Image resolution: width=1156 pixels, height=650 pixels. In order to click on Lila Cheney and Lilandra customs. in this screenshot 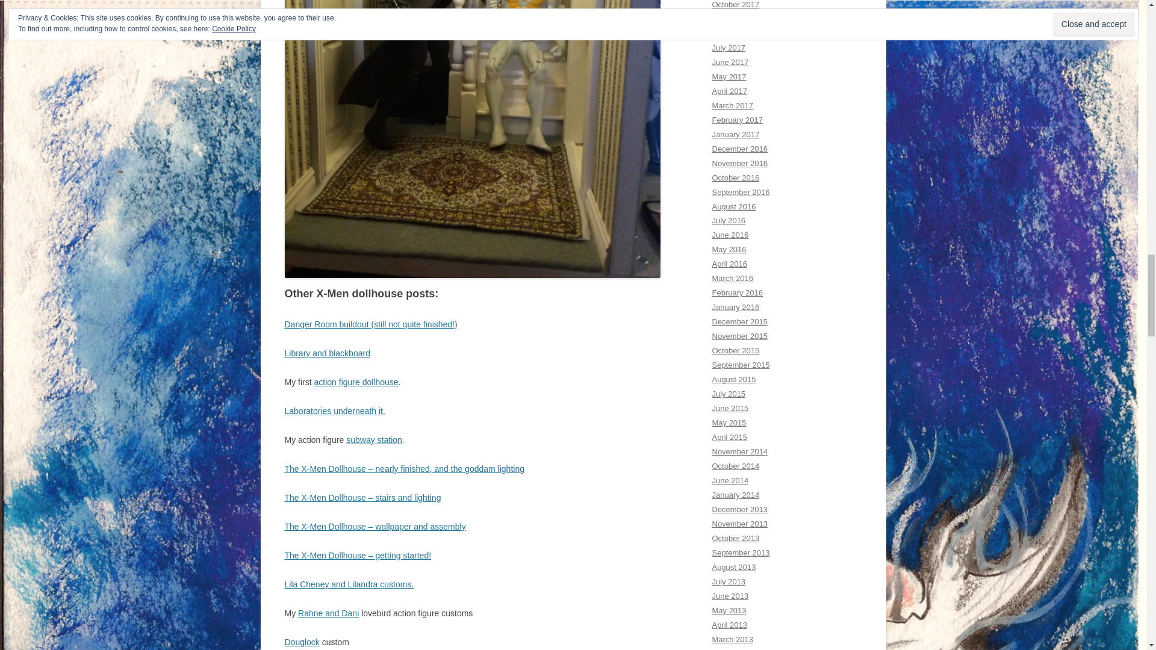, I will do `click(349, 584)`.